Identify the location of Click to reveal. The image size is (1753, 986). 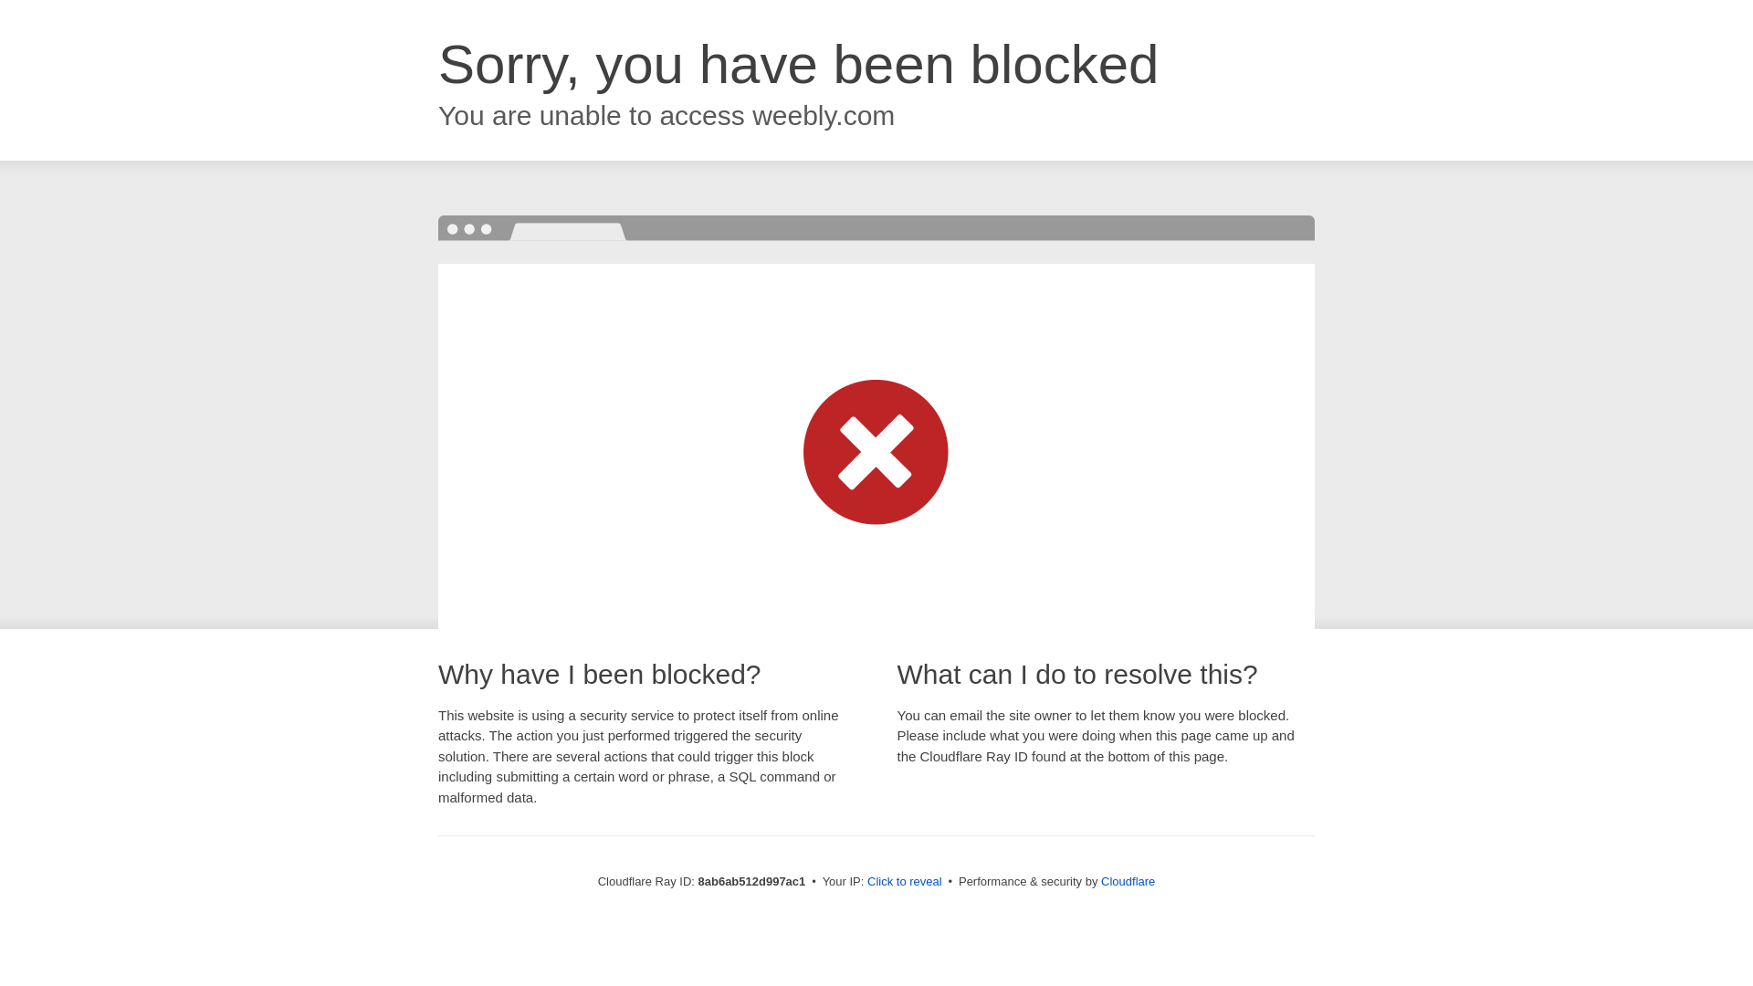
(905, 882).